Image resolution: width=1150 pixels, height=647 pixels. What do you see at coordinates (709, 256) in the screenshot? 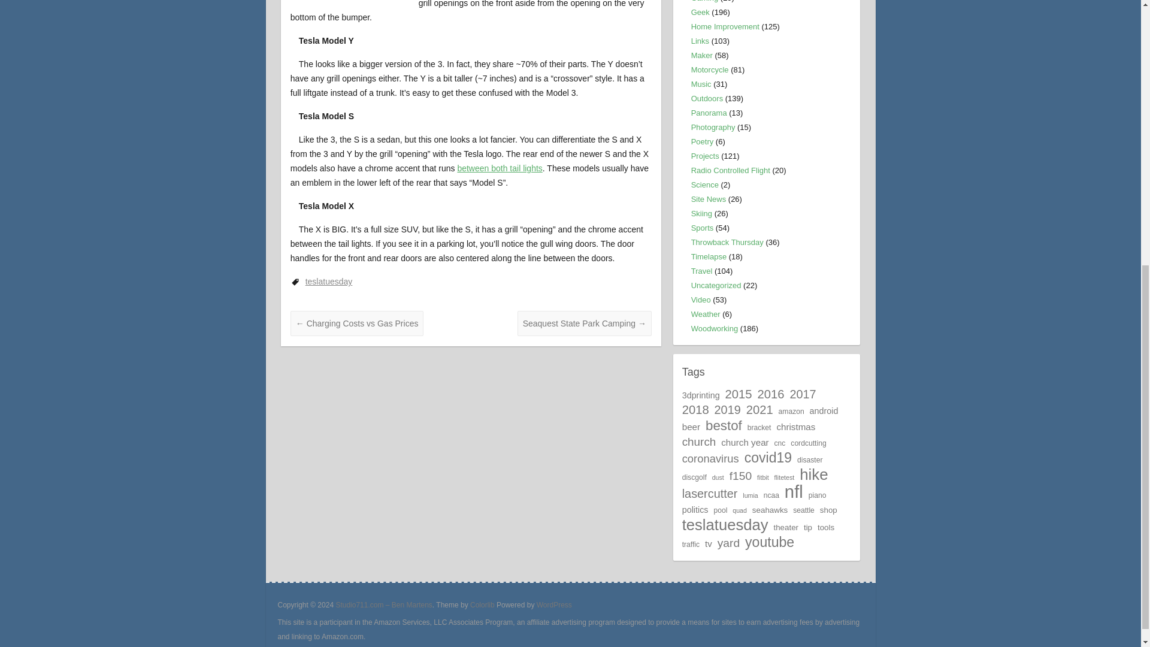
I see `Timelapse` at bounding box center [709, 256].